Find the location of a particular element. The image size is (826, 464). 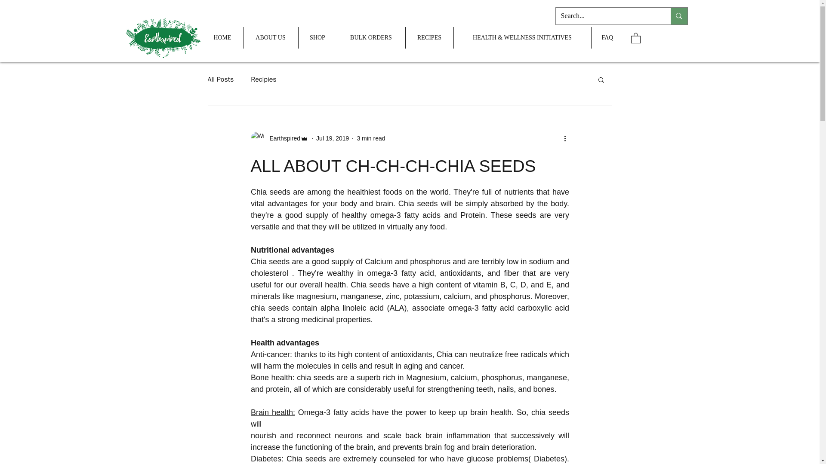

Earthspired is located at coordinates (279, 138).